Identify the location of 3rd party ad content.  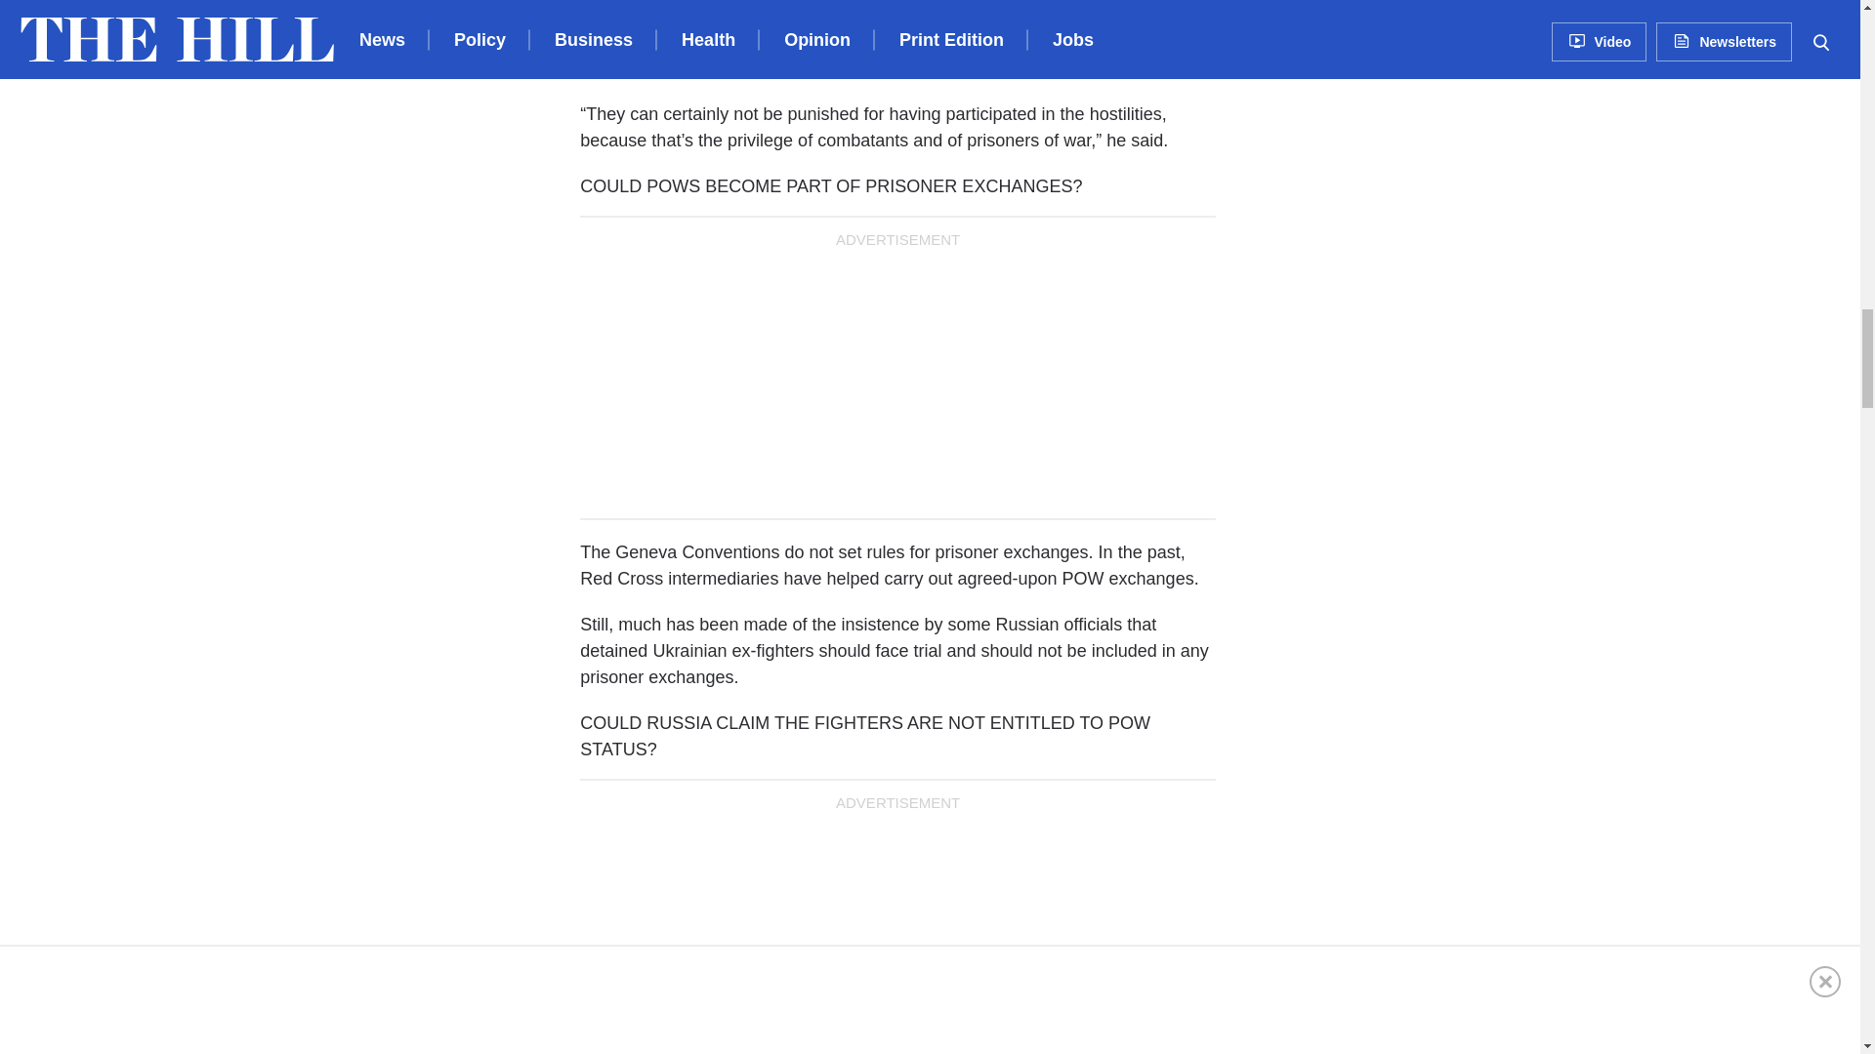
(897, 379).